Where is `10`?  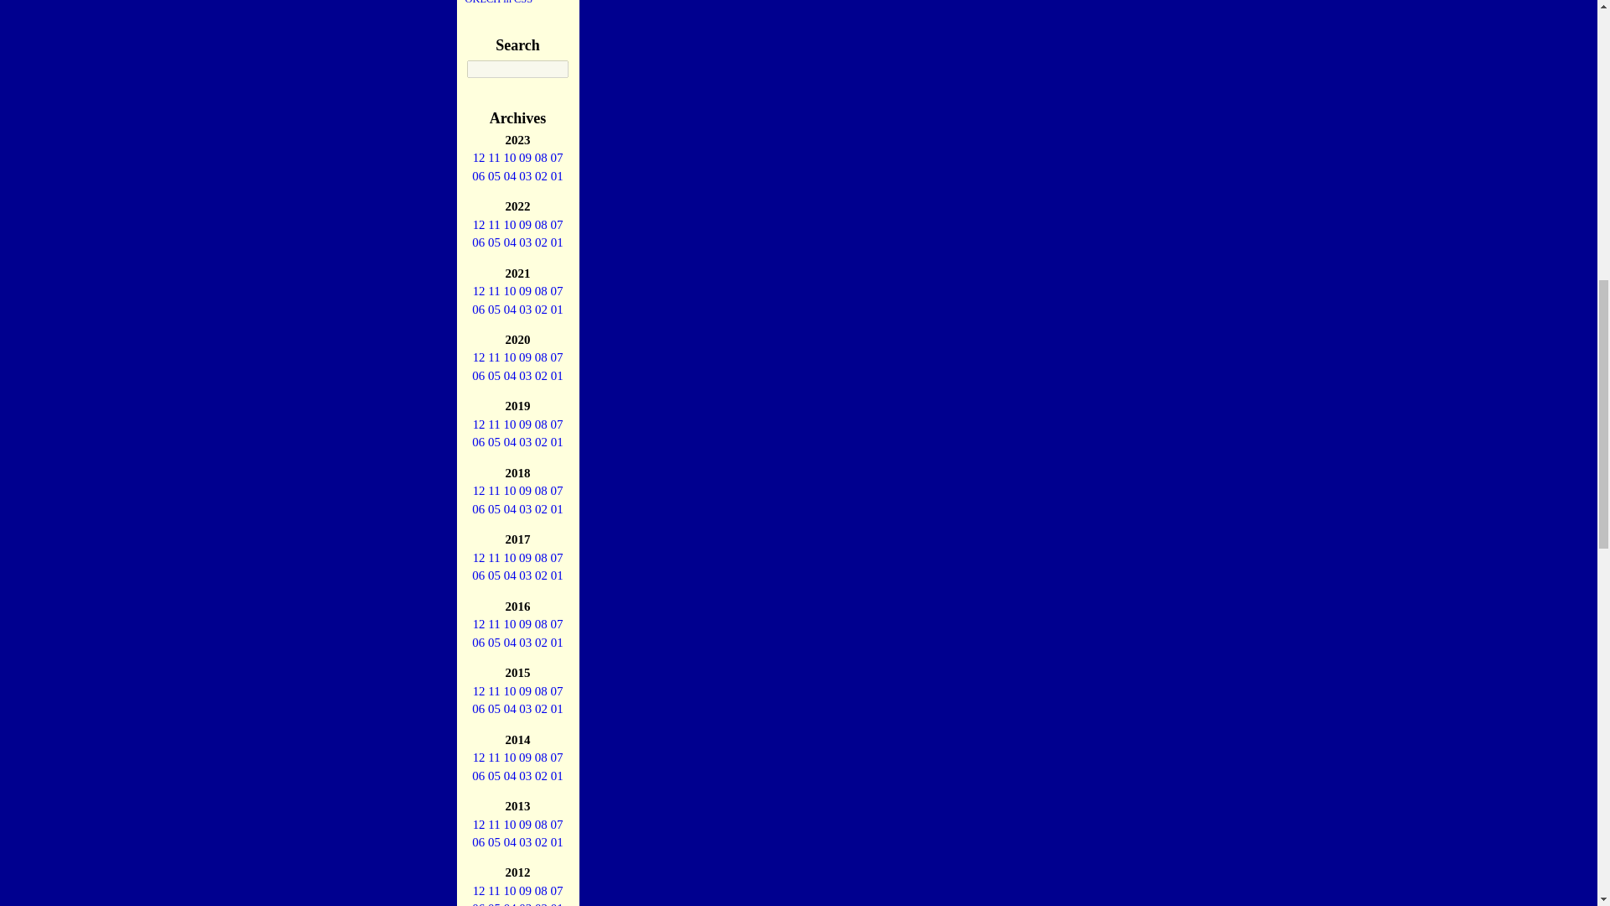
10 is located at coordinates (508, 225).